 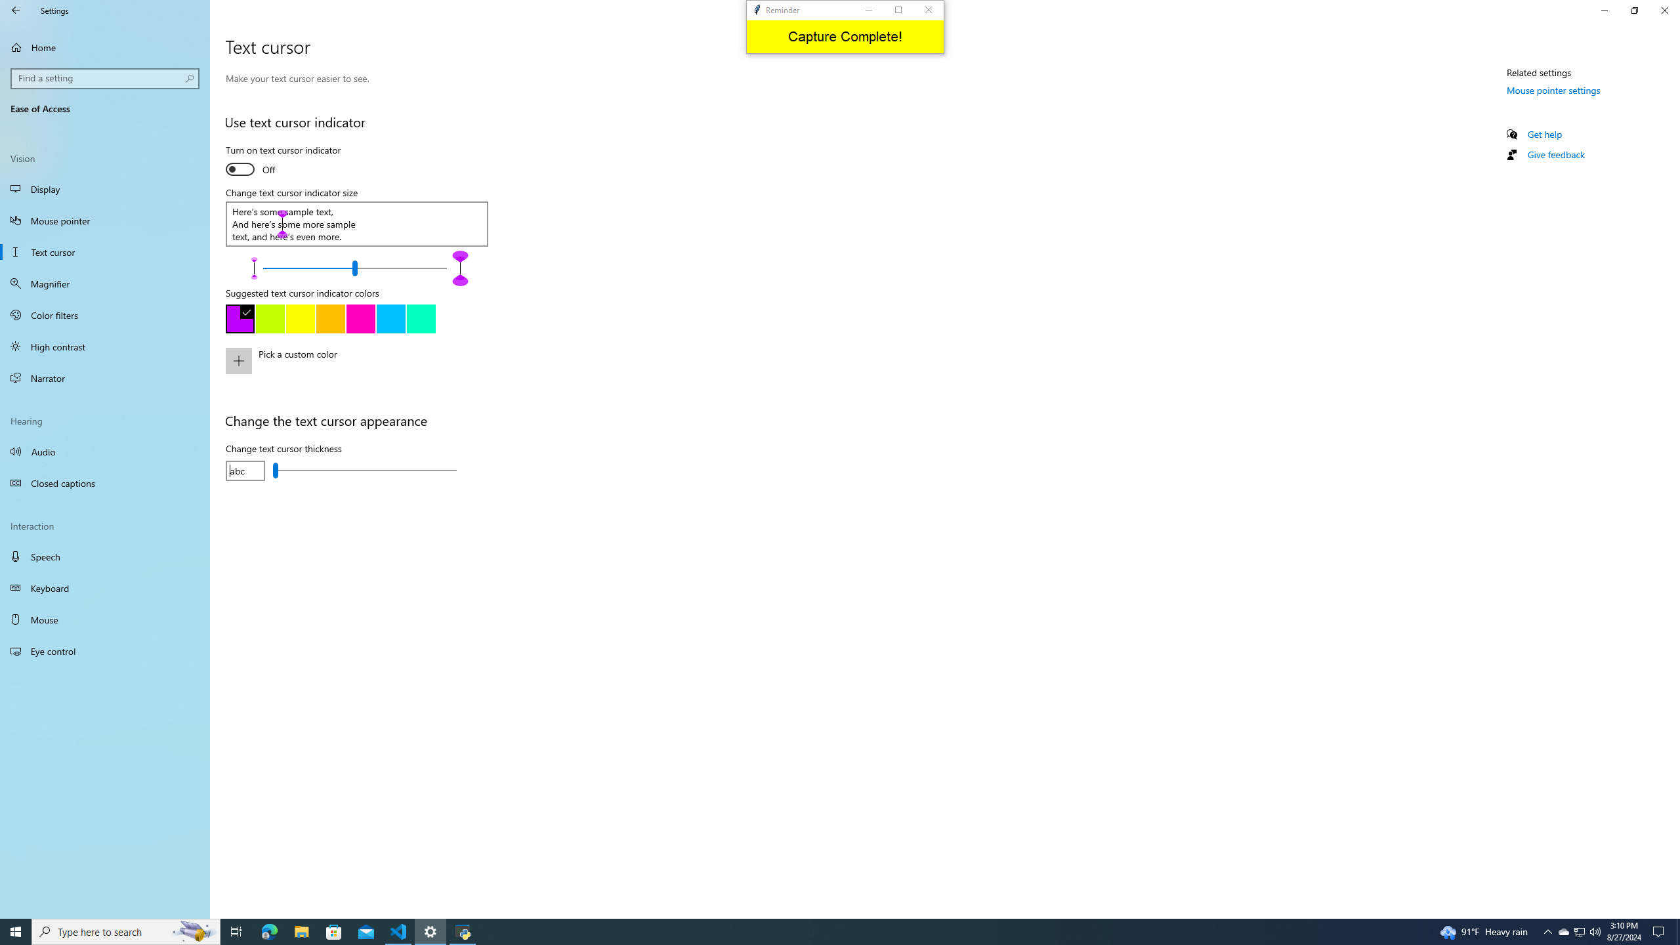 I want to click on Home, so click(x=105, y=47).